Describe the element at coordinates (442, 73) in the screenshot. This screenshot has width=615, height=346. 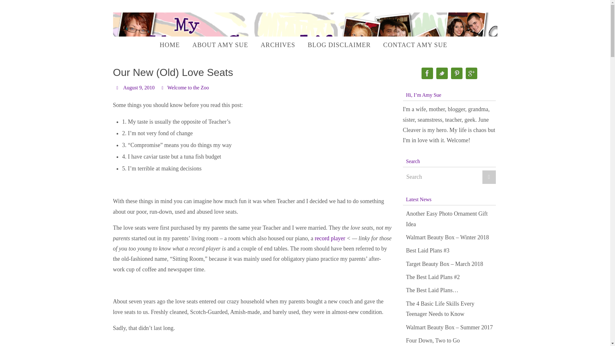
I see `Twitter` at that location.